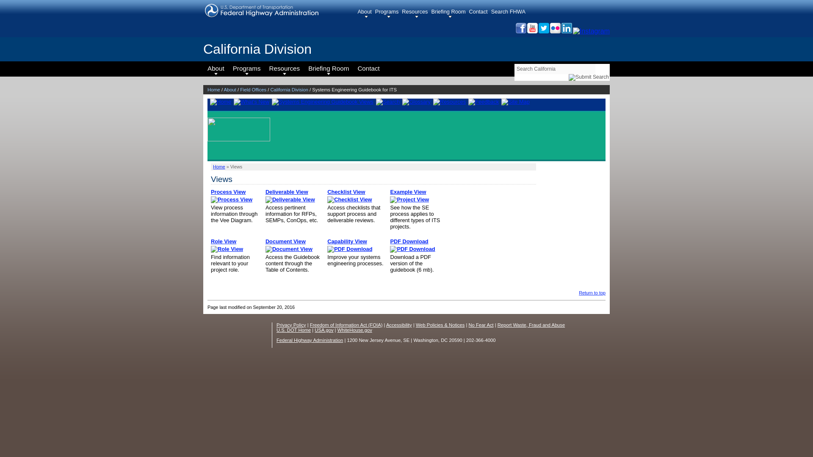 The width and height of the screenshot is (813, 457). Describe the element at coordinates (532, 31) in the screenshot. I see `Watch Us on YouTube` at that location.